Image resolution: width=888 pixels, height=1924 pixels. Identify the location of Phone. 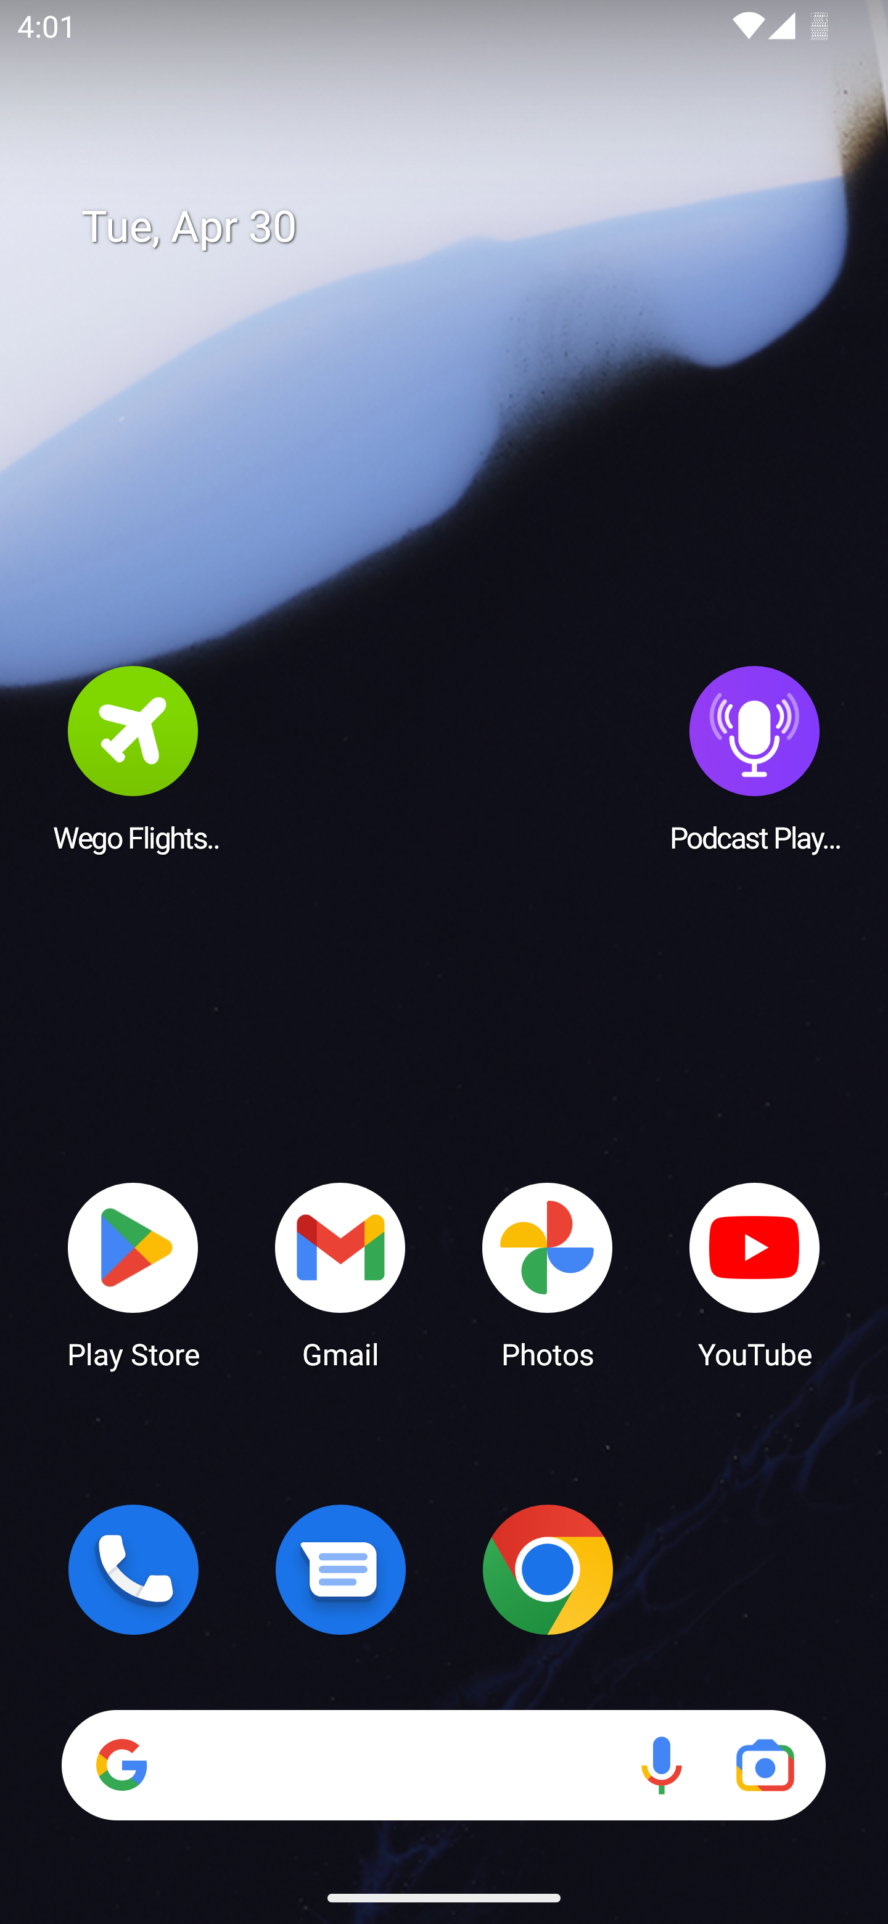
(133, 1569).